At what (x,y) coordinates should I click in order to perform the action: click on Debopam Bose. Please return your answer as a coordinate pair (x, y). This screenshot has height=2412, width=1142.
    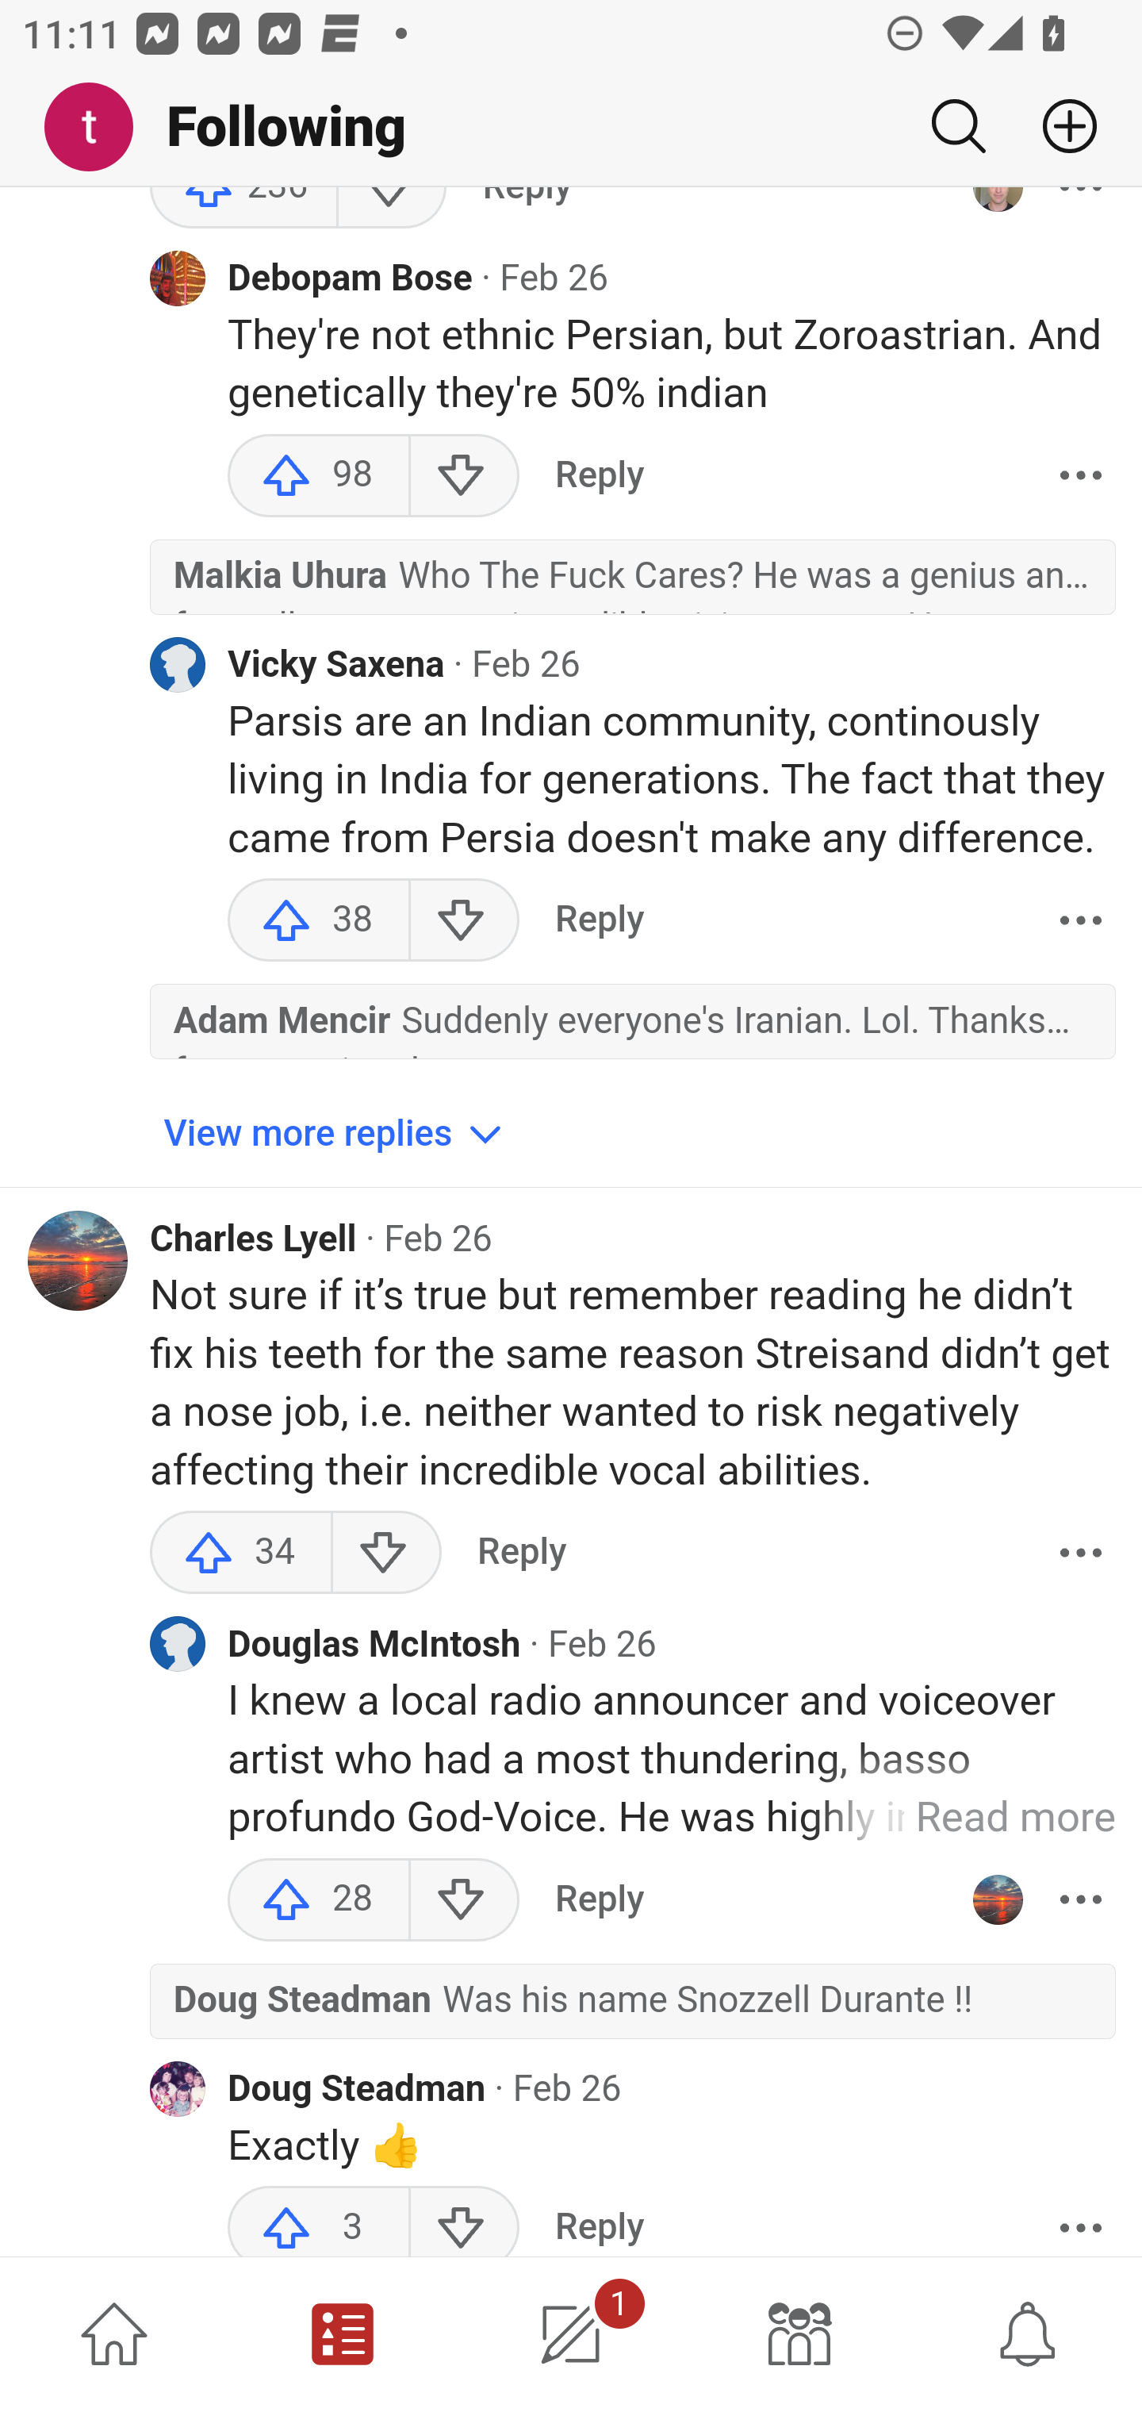
    Looking at the image, I should click on (351, 279).